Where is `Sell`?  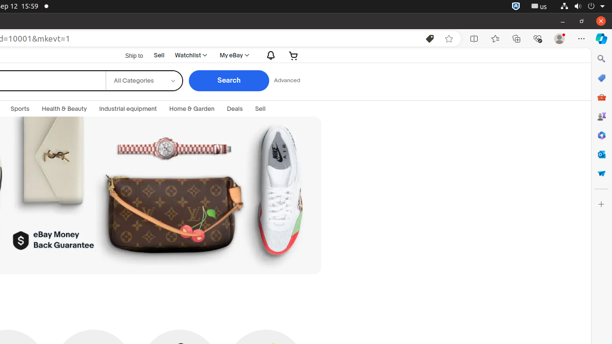
Sell is located at coordinates (159, 55).